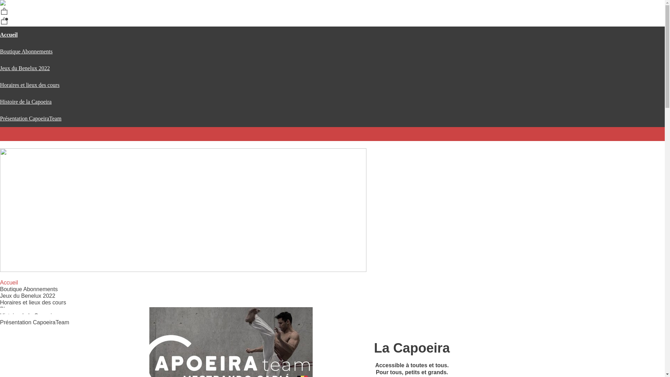 Image resolution: width=670 pixels, height=377 pixels. What do you see at coordinates (9, 35) in the screenshot?
I see `Accueil` at bounding box center [9, 35].